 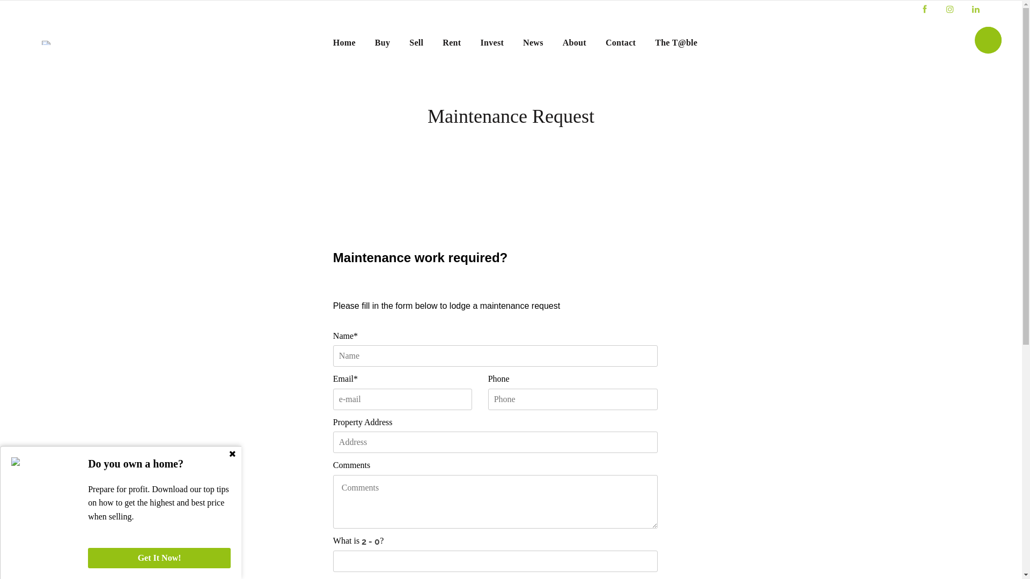 What do you see at coordinates (452, 43) in the screenshot?
I see `Rent` at bounding box center [452, 43].